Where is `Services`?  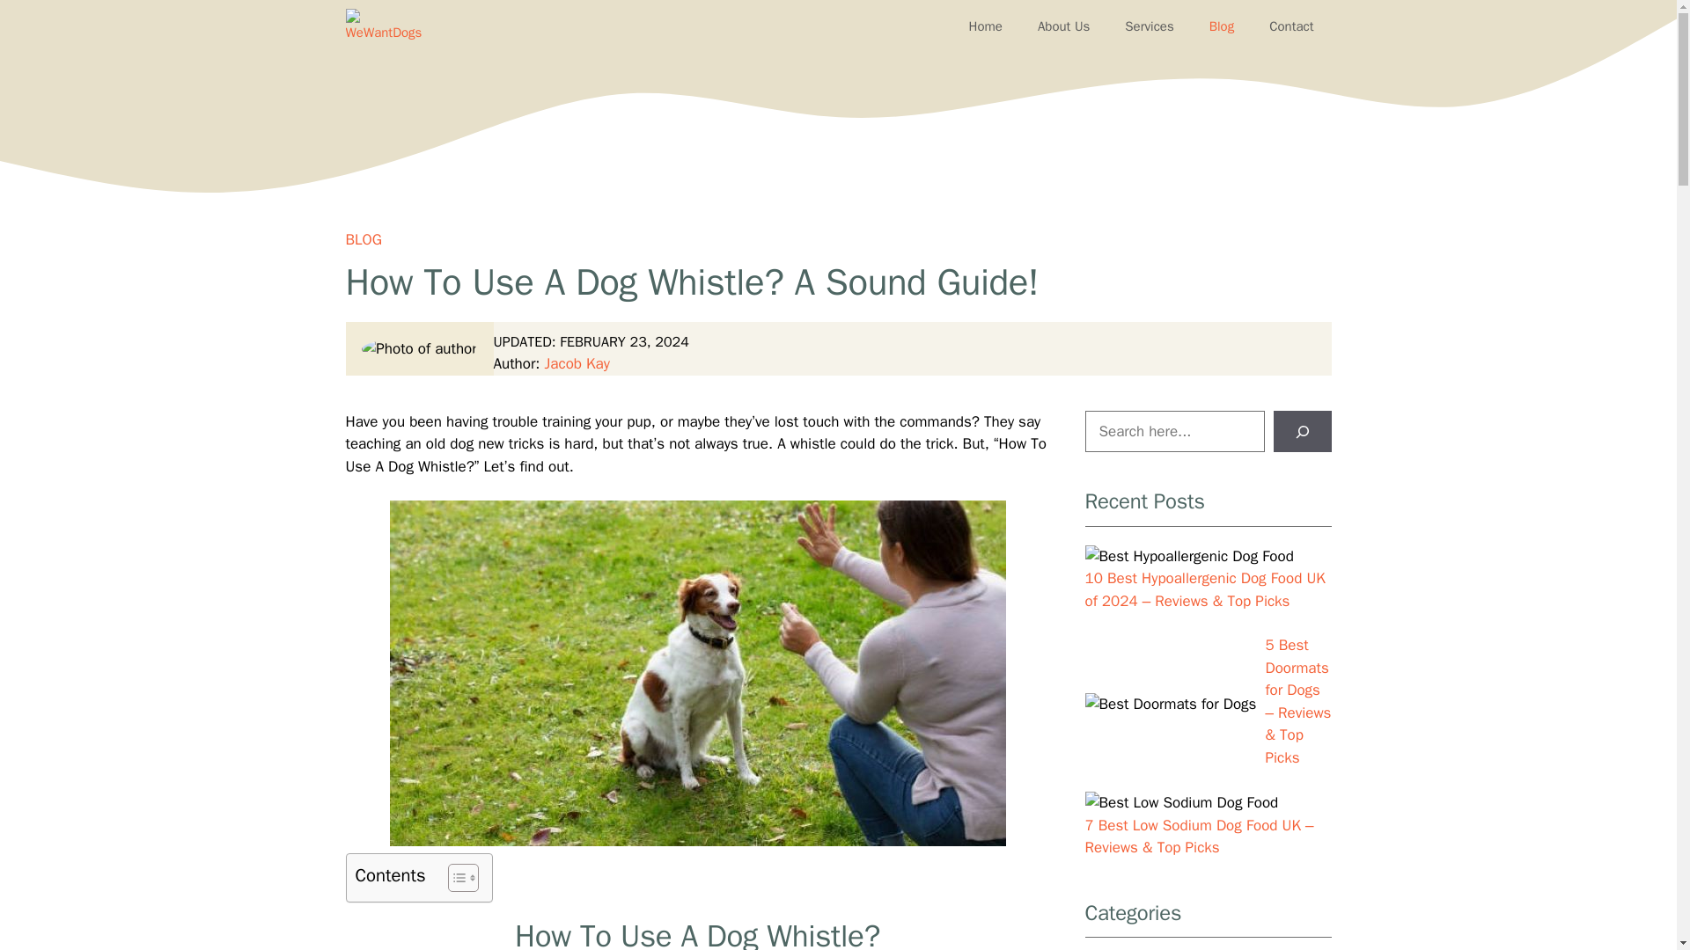
Services is located at coordinates (1149, 26).